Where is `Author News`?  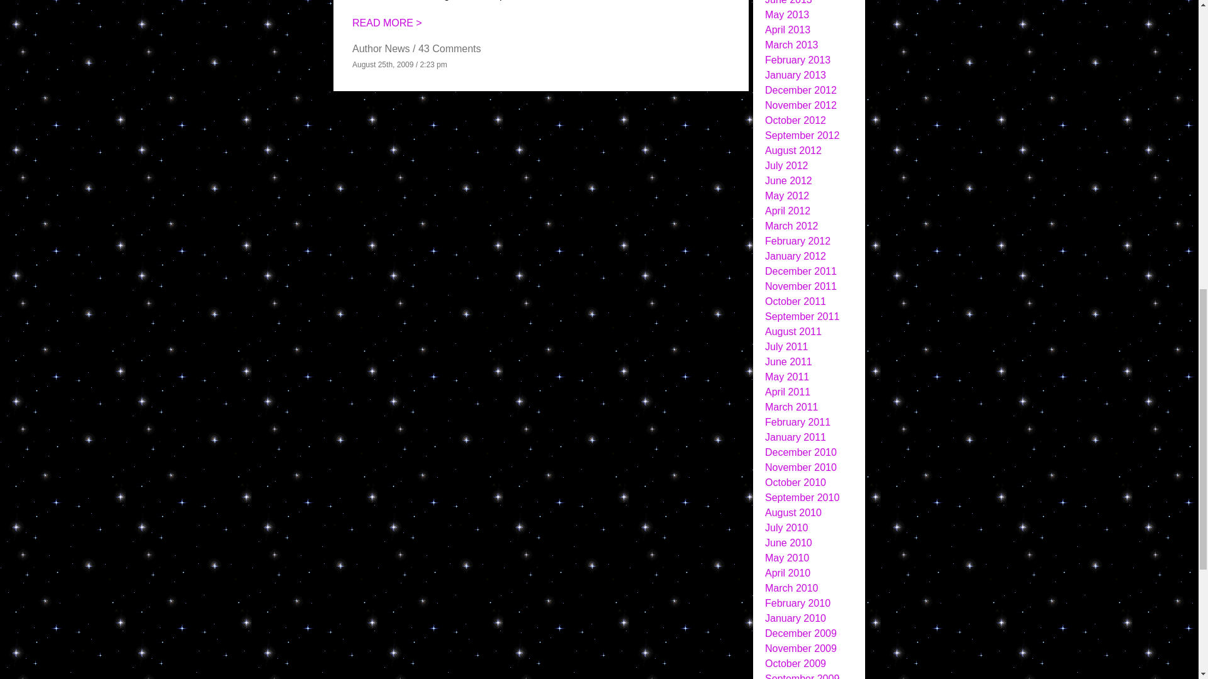 Author News is located at coordinates (381, 49).